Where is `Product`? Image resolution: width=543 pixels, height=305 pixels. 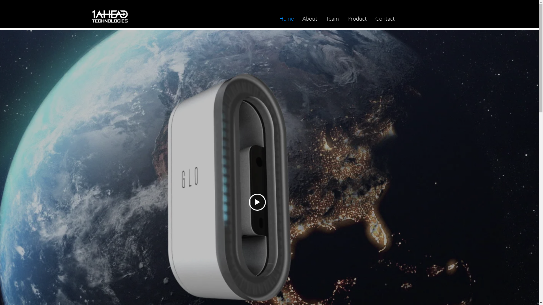 Product is located at coordinates (357, 19).